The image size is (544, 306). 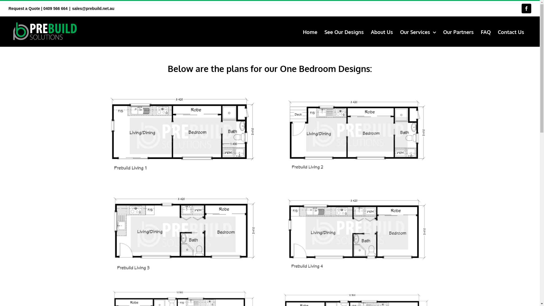 What do you see at coordinates (458, 31) in the screenshot?
I see `Our Partners` at bounding box center [458, 31].